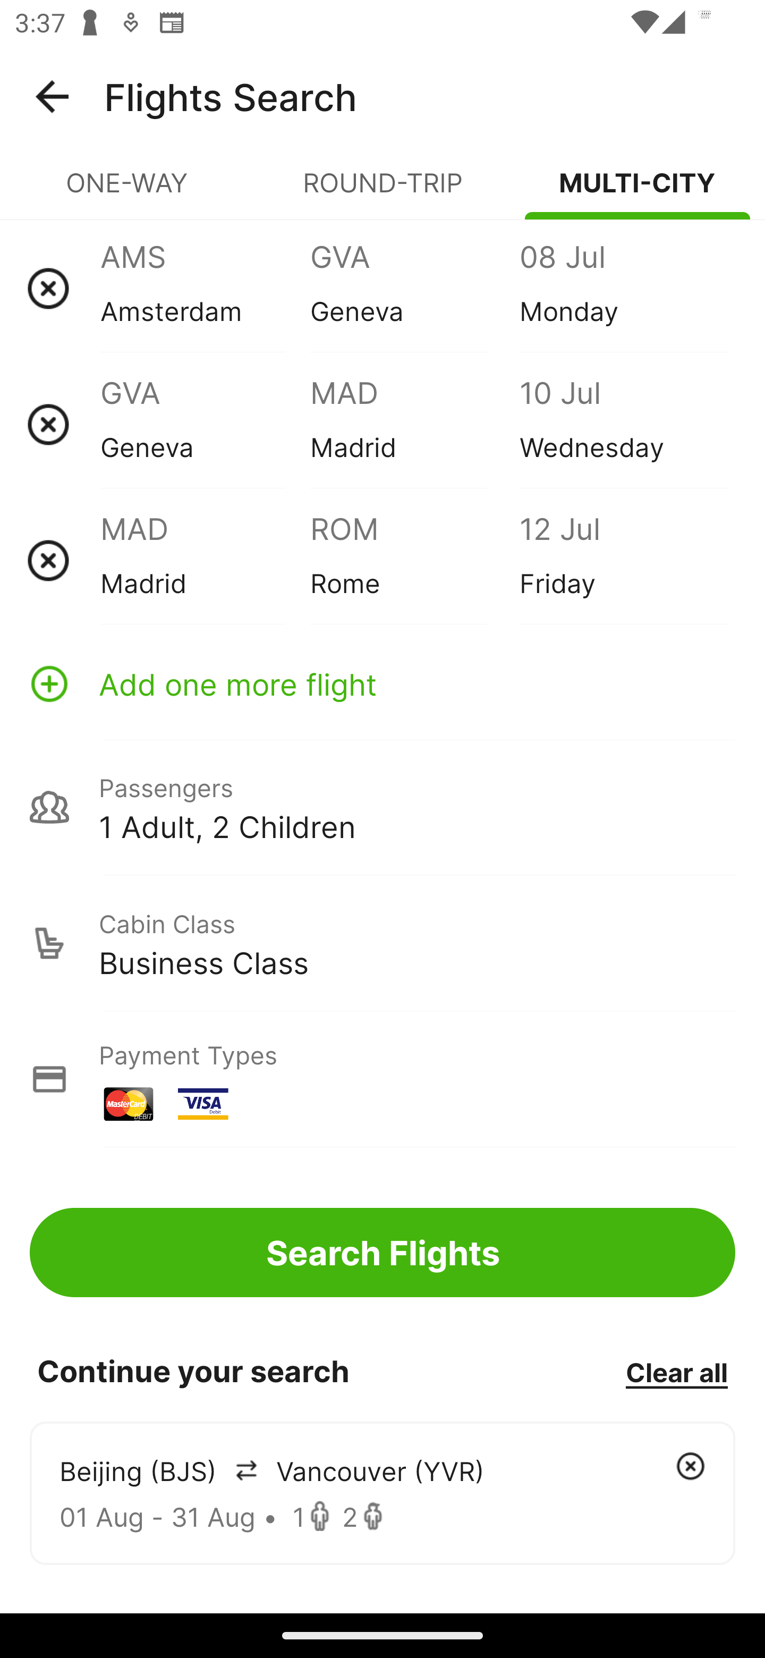 The image size is (765, 1658). Describe the element at coordinates (205, 288) in the screenshot. I see `AMS Amsterdam` at that location.